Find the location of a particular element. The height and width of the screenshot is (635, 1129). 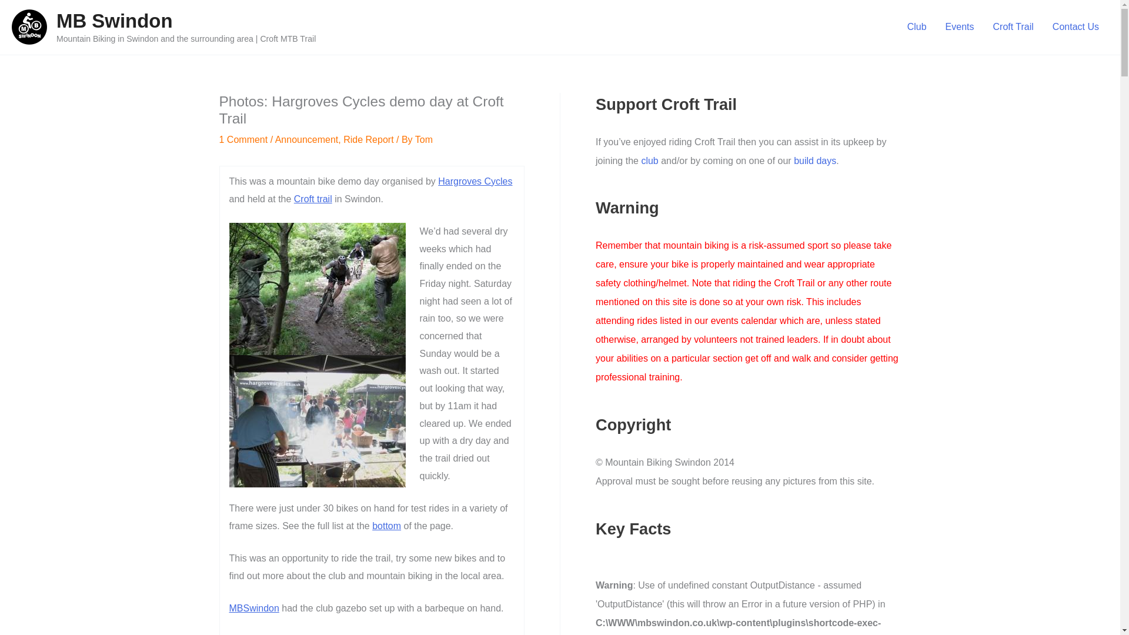

1 Comment is located at coordinates (243, 139).